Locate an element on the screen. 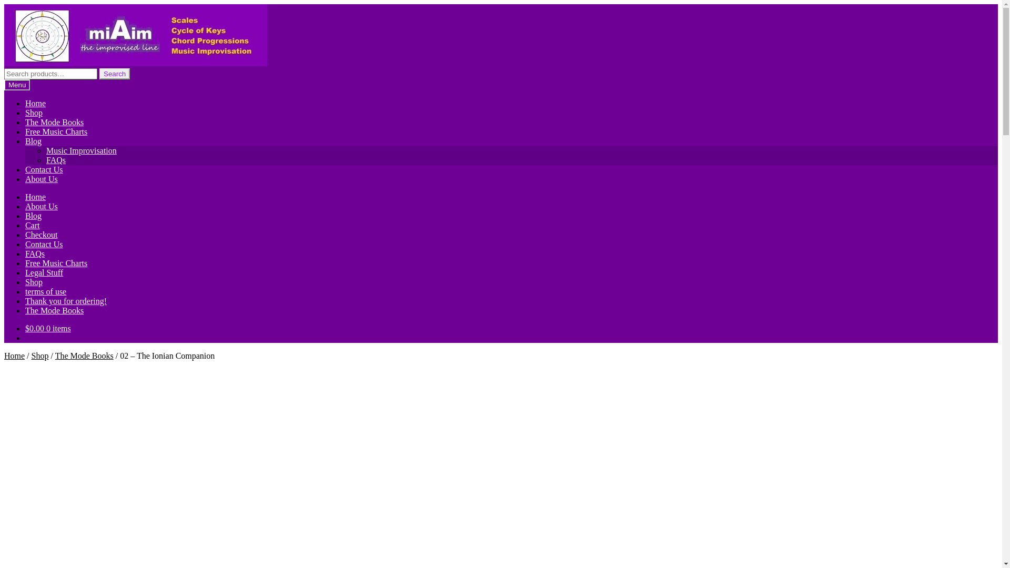 This screenshot has height=568, width=1010. Music Improvisation is located at coordinates (82, 150).